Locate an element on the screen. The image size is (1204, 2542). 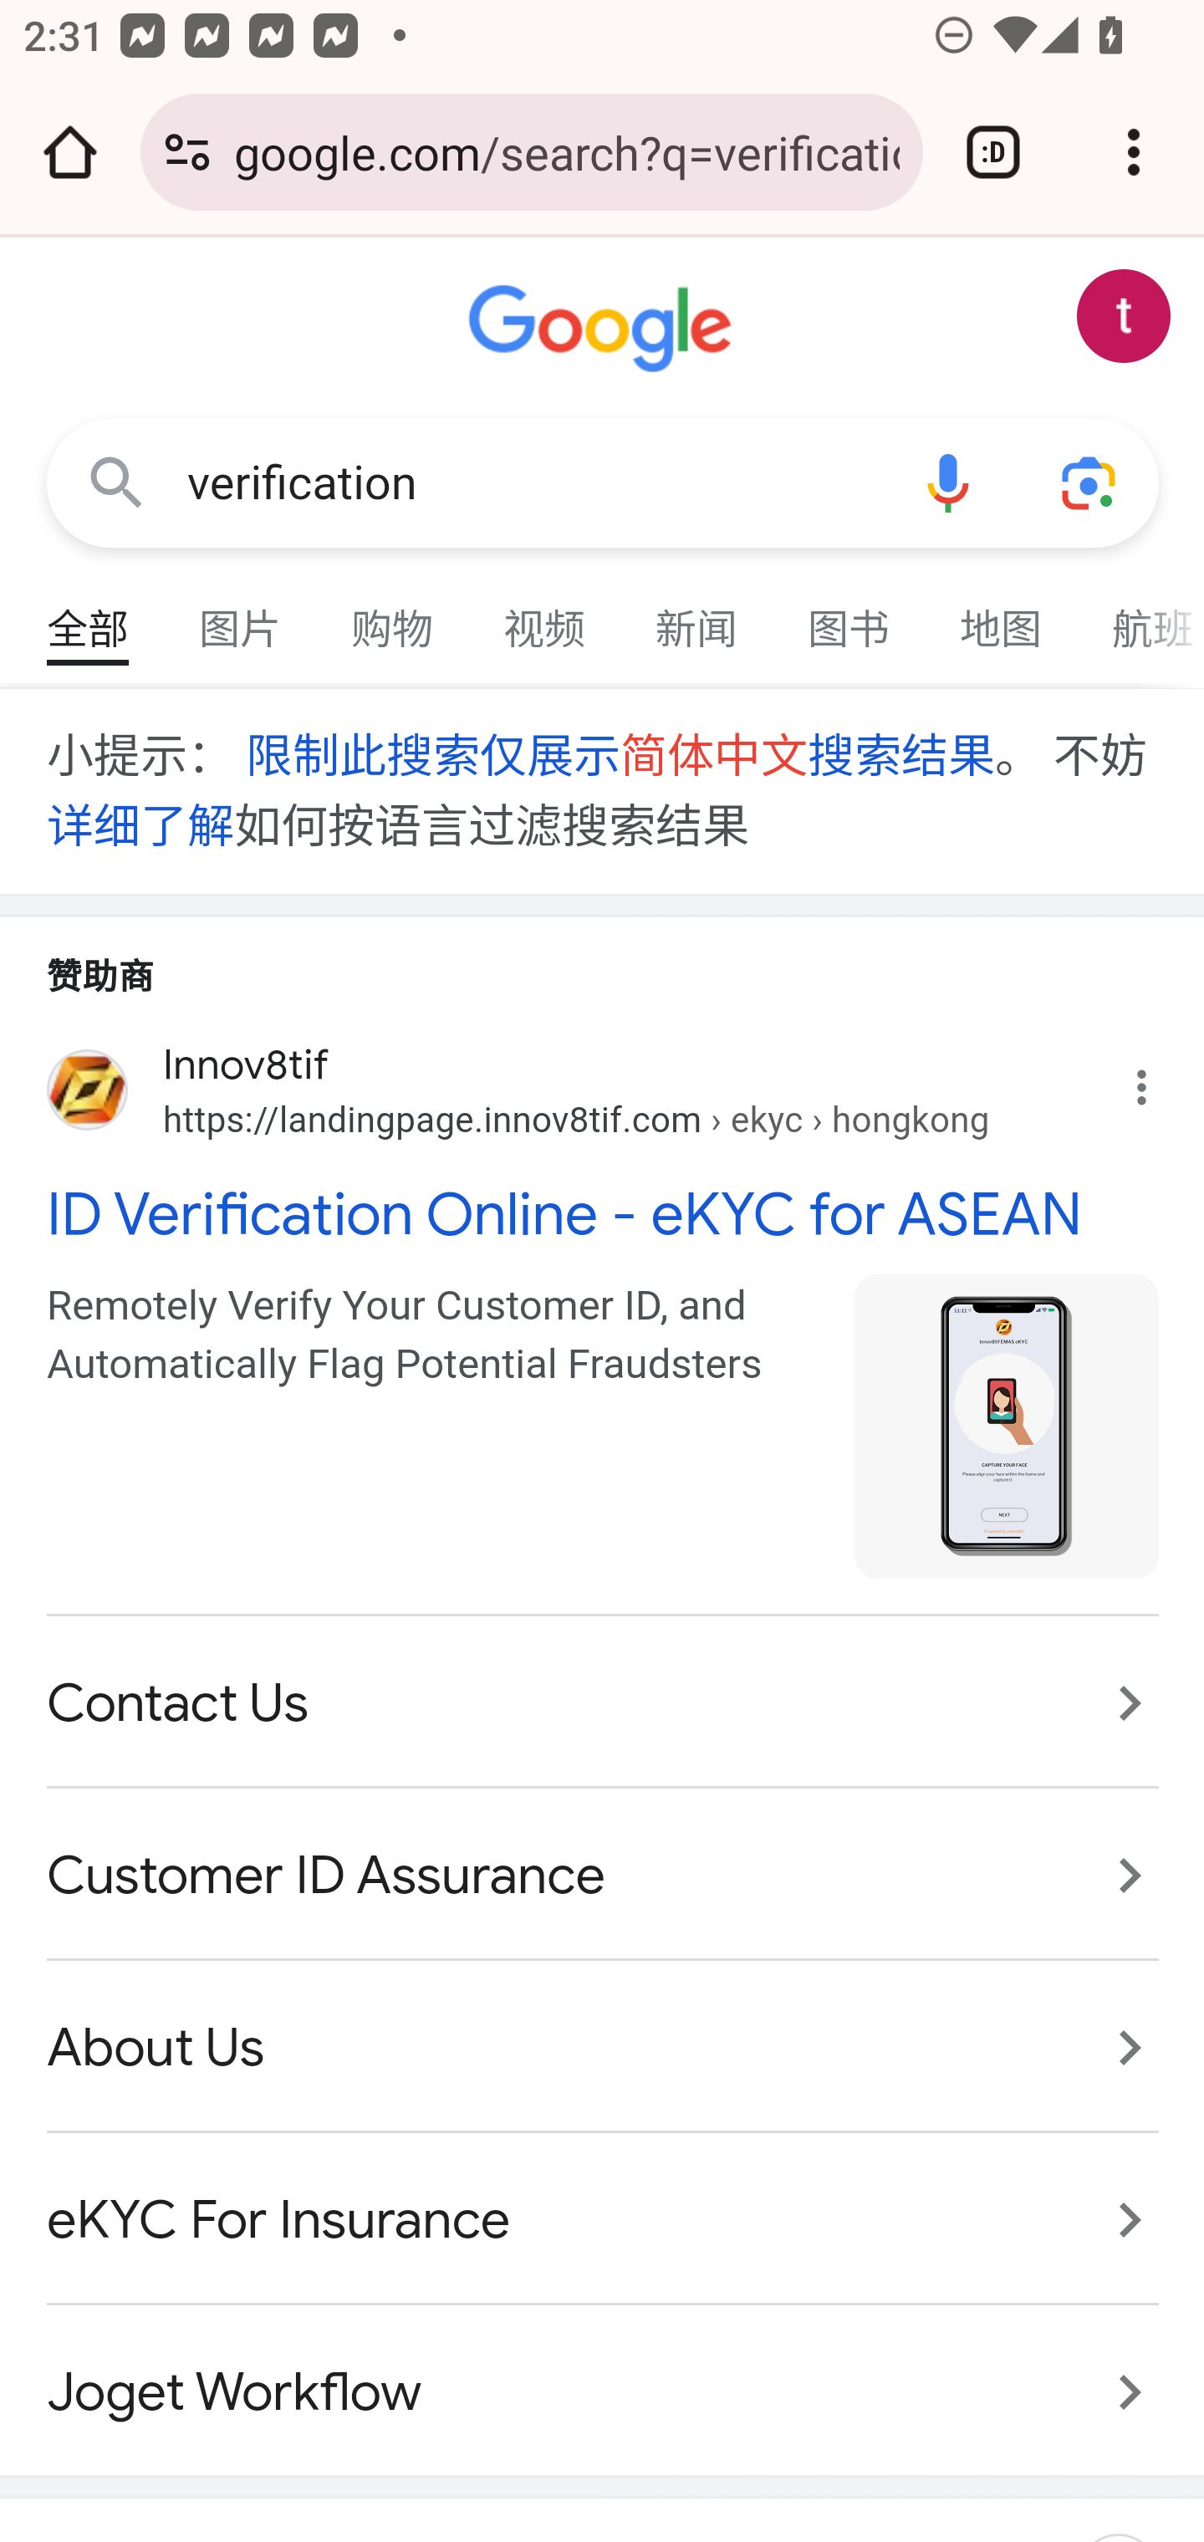
航班 is located at coordinates (1140, 614).